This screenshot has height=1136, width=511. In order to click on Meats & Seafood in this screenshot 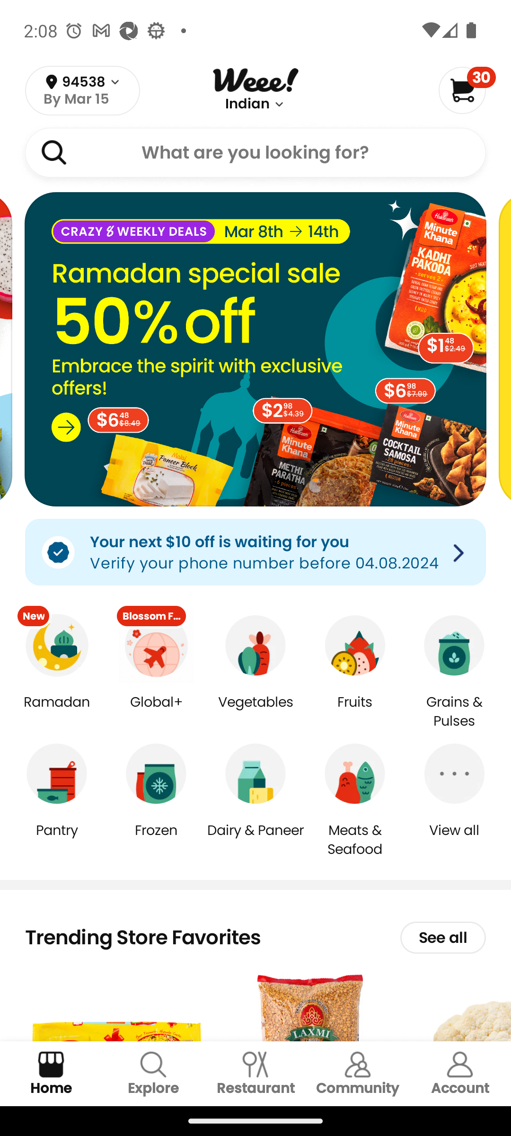, I will do `click(355, 839)`.